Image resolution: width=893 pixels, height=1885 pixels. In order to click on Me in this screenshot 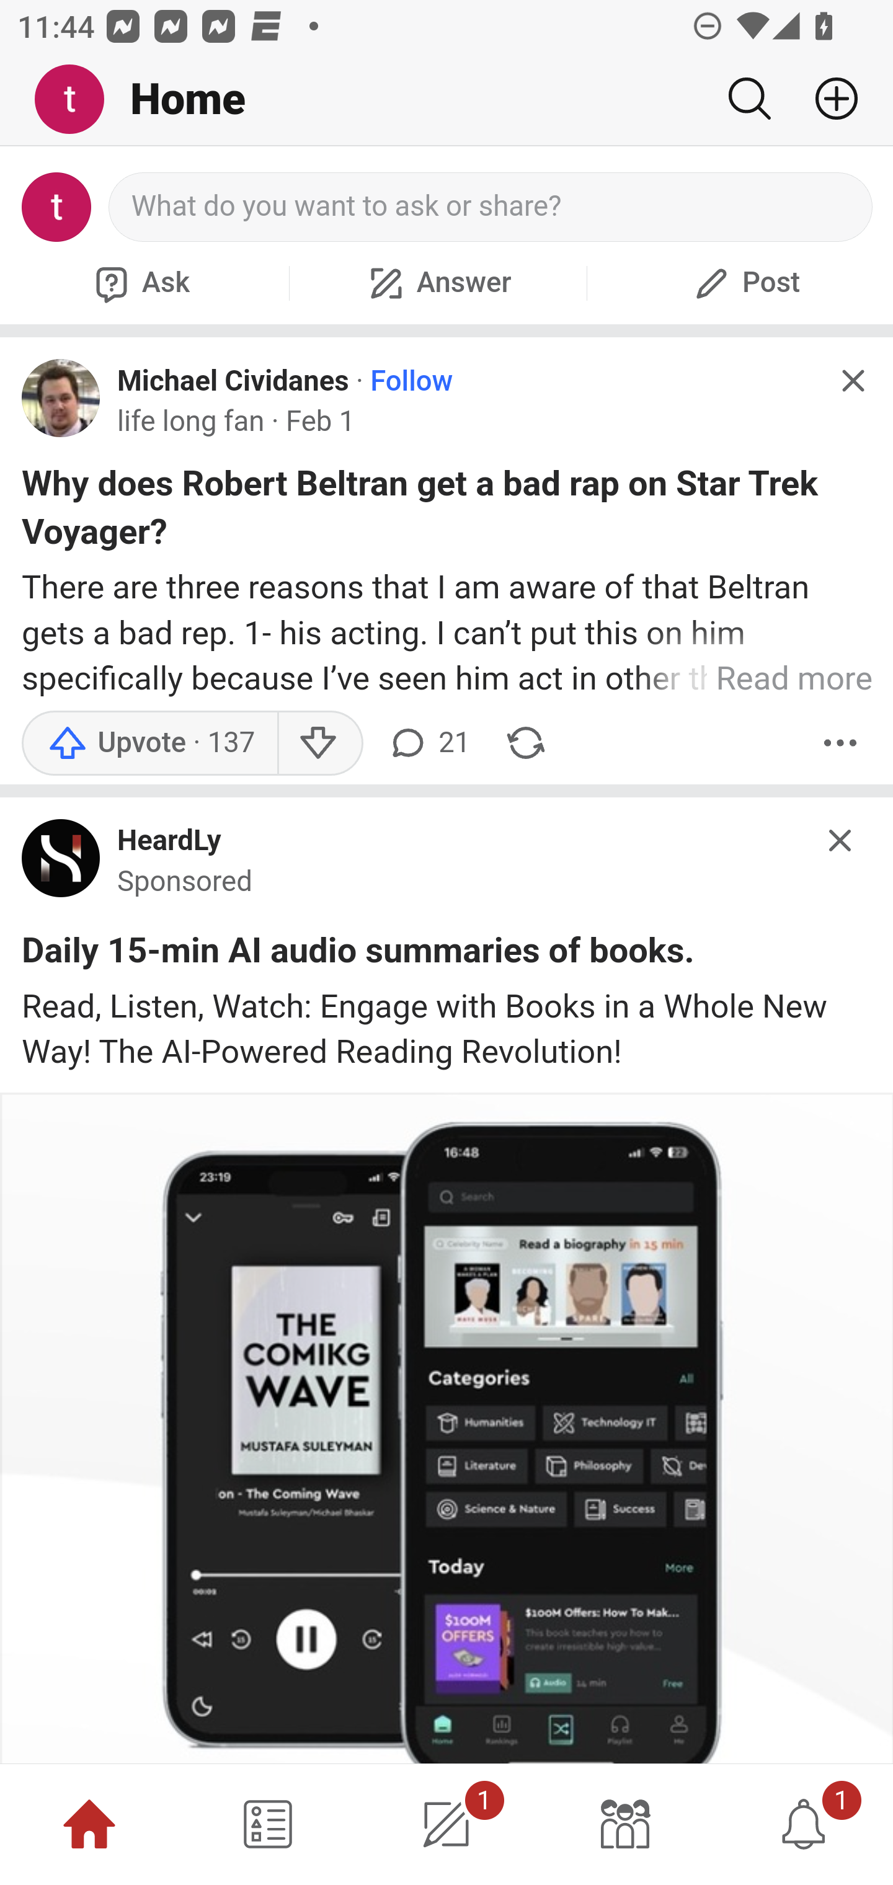, I will do `click(78, 100)`.